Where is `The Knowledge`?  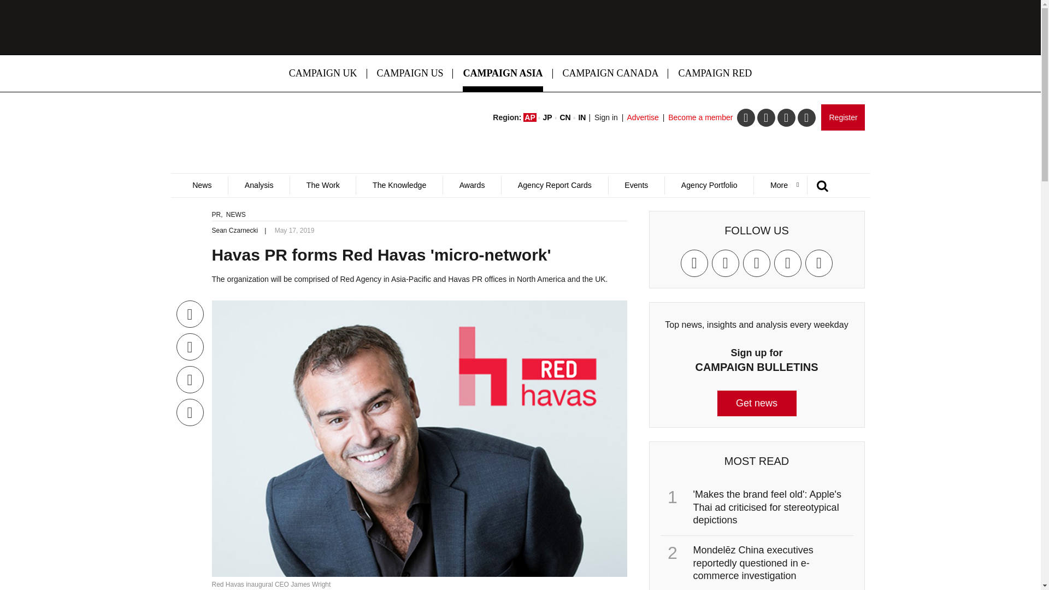 The Knowledge is located at coordinates (399, 185).